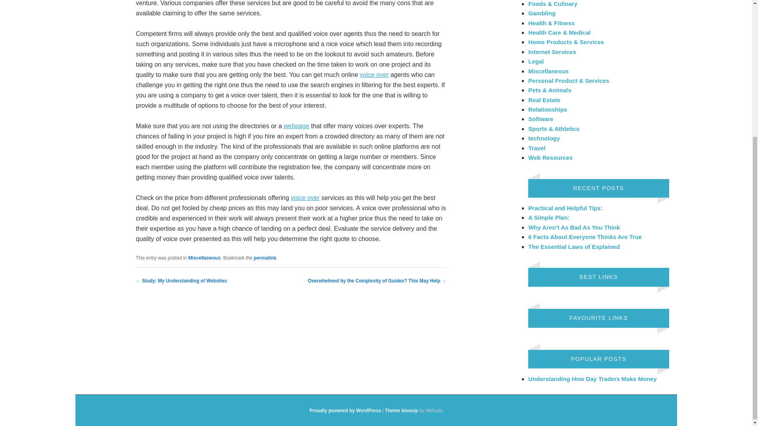  Describe the element at coordinates (536, 61) in the screenshot. I see `Legal` at that location.